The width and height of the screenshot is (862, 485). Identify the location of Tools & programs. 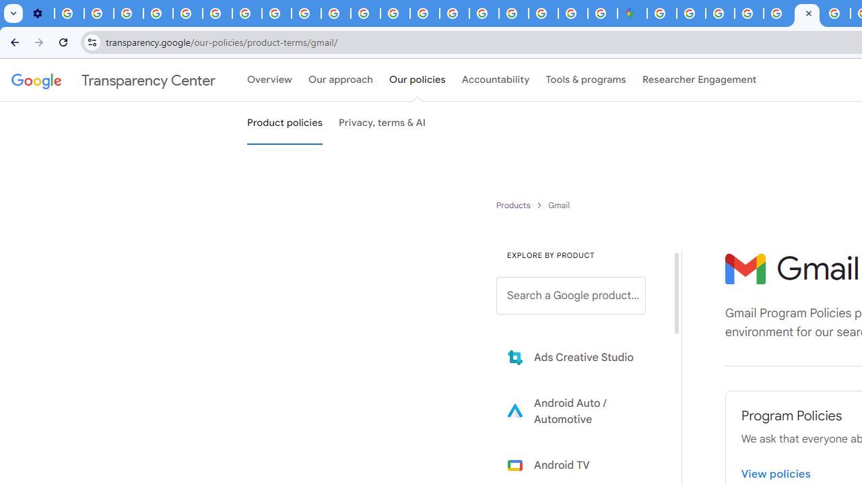
(586, 80).